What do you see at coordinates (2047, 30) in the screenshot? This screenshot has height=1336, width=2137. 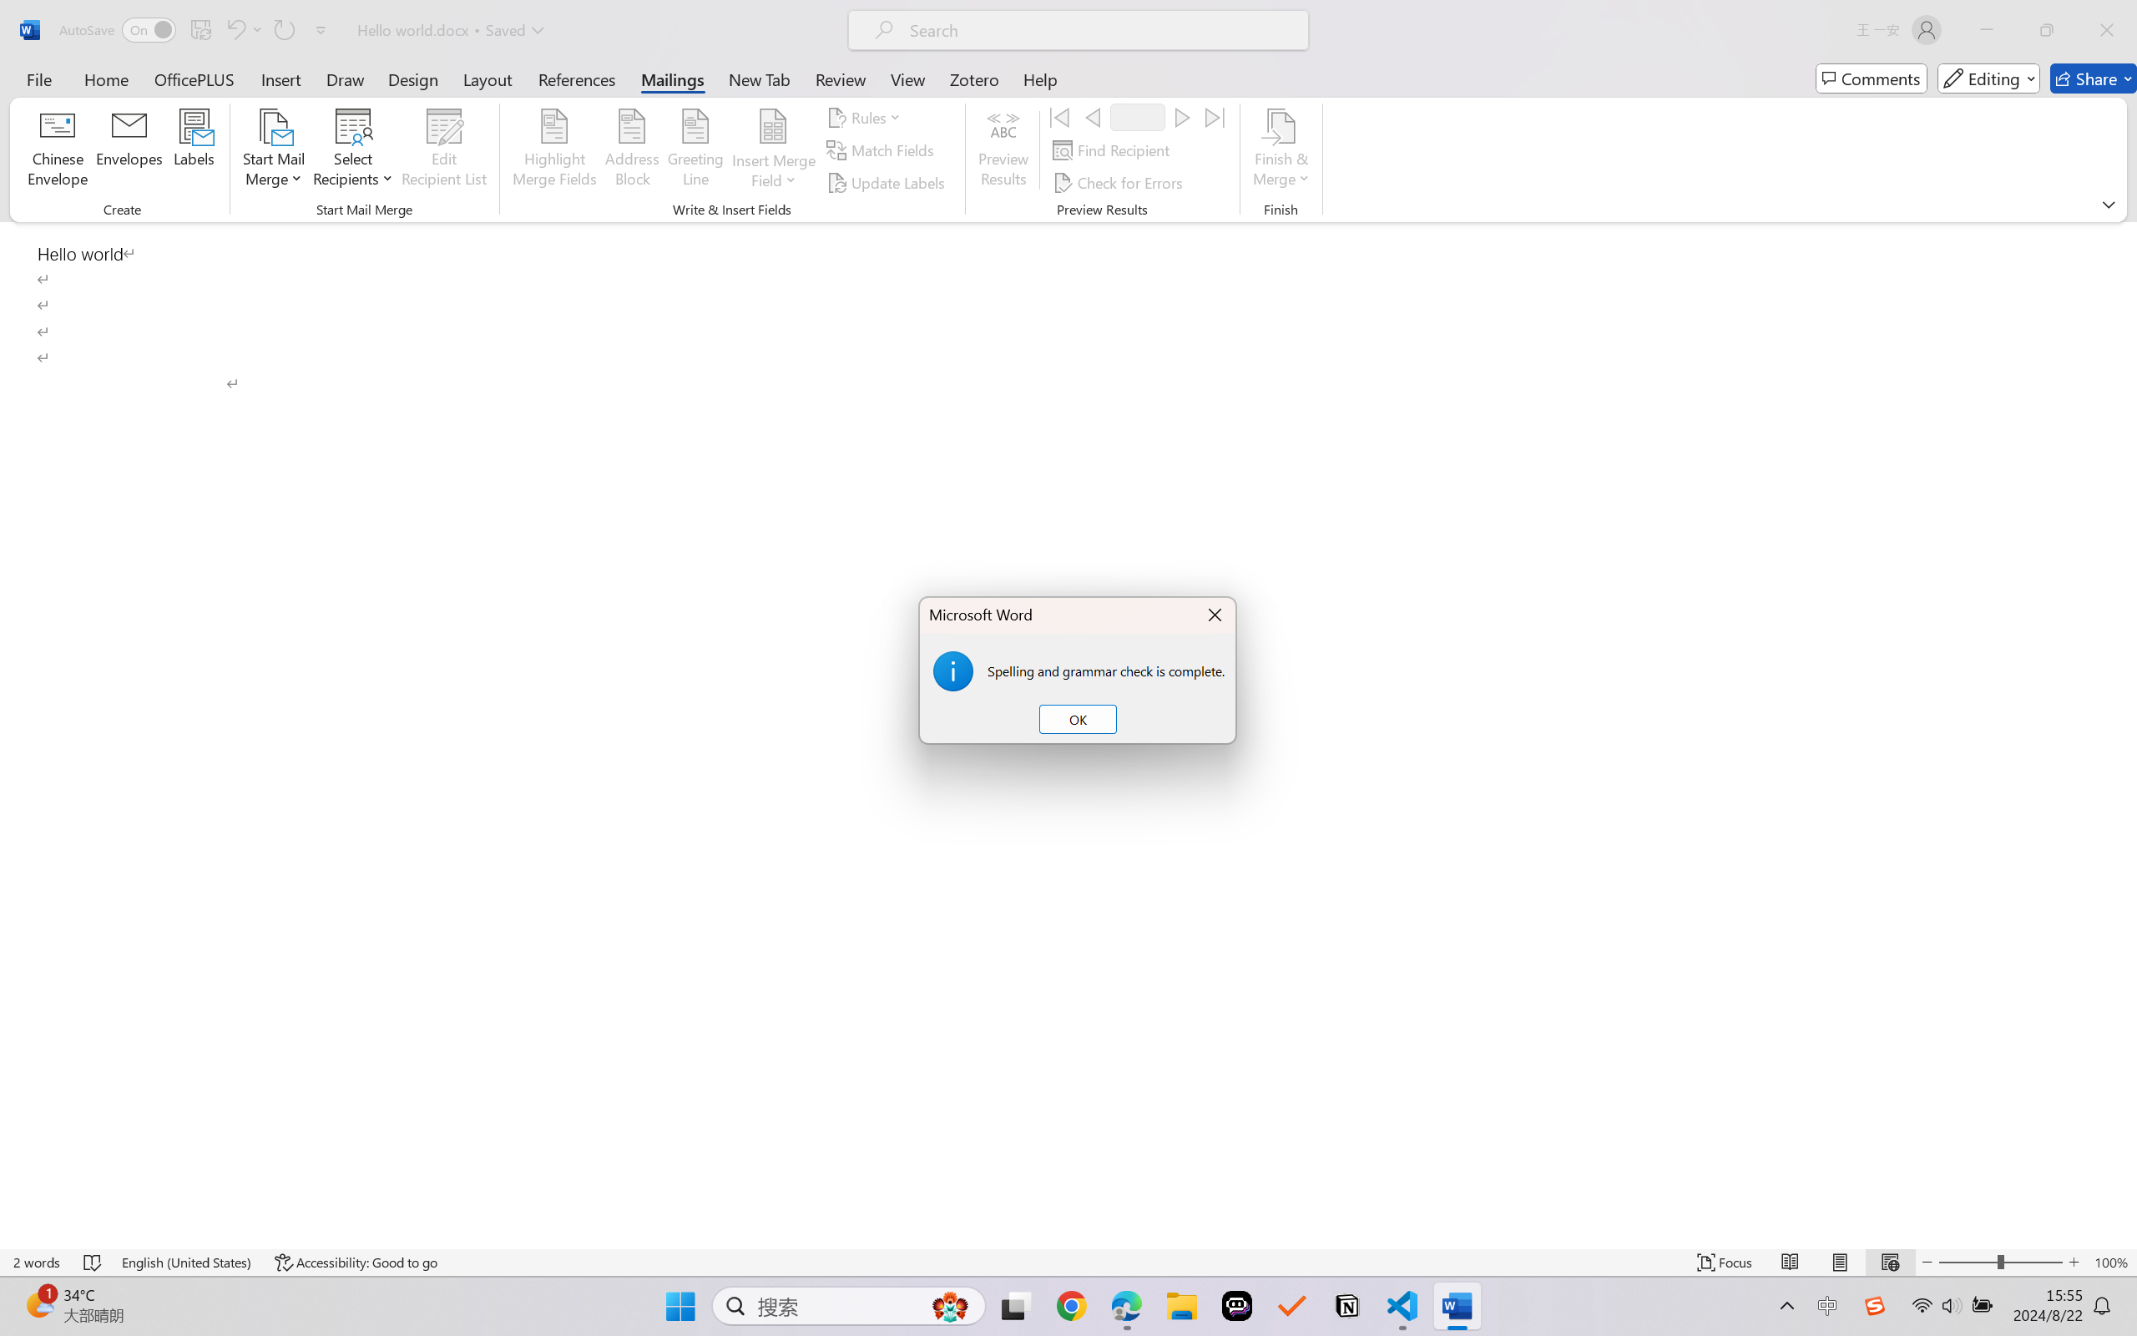 I see `Restore Down` at bounding box center [2047, 30].